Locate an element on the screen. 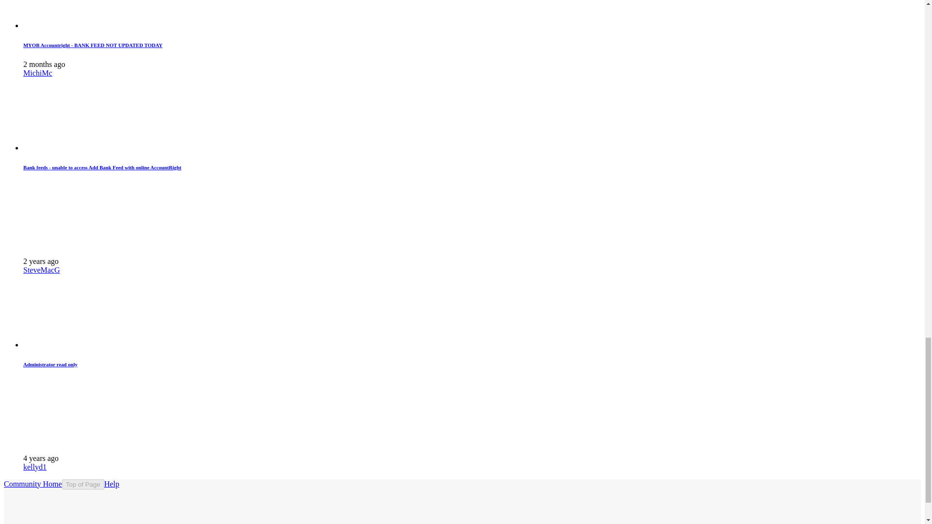  November 15, 2022 at 11:13 PM is located at coordinates (41, 261).